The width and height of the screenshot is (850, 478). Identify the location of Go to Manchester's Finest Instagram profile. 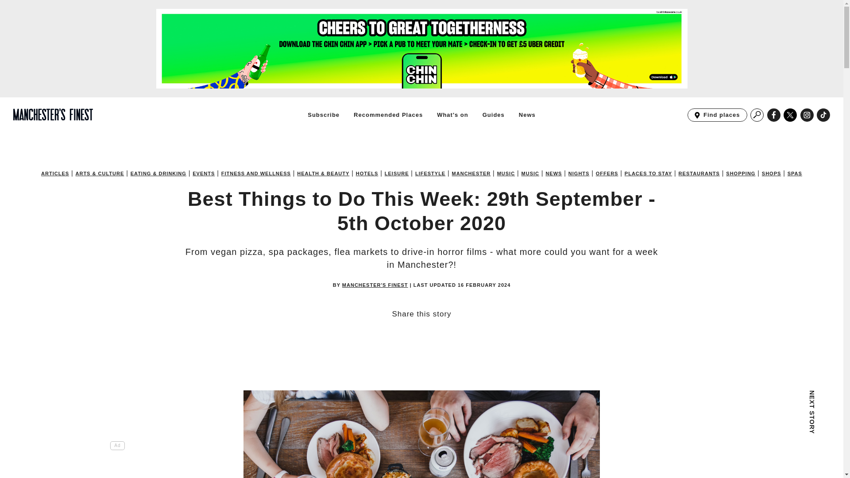
(807, 115).